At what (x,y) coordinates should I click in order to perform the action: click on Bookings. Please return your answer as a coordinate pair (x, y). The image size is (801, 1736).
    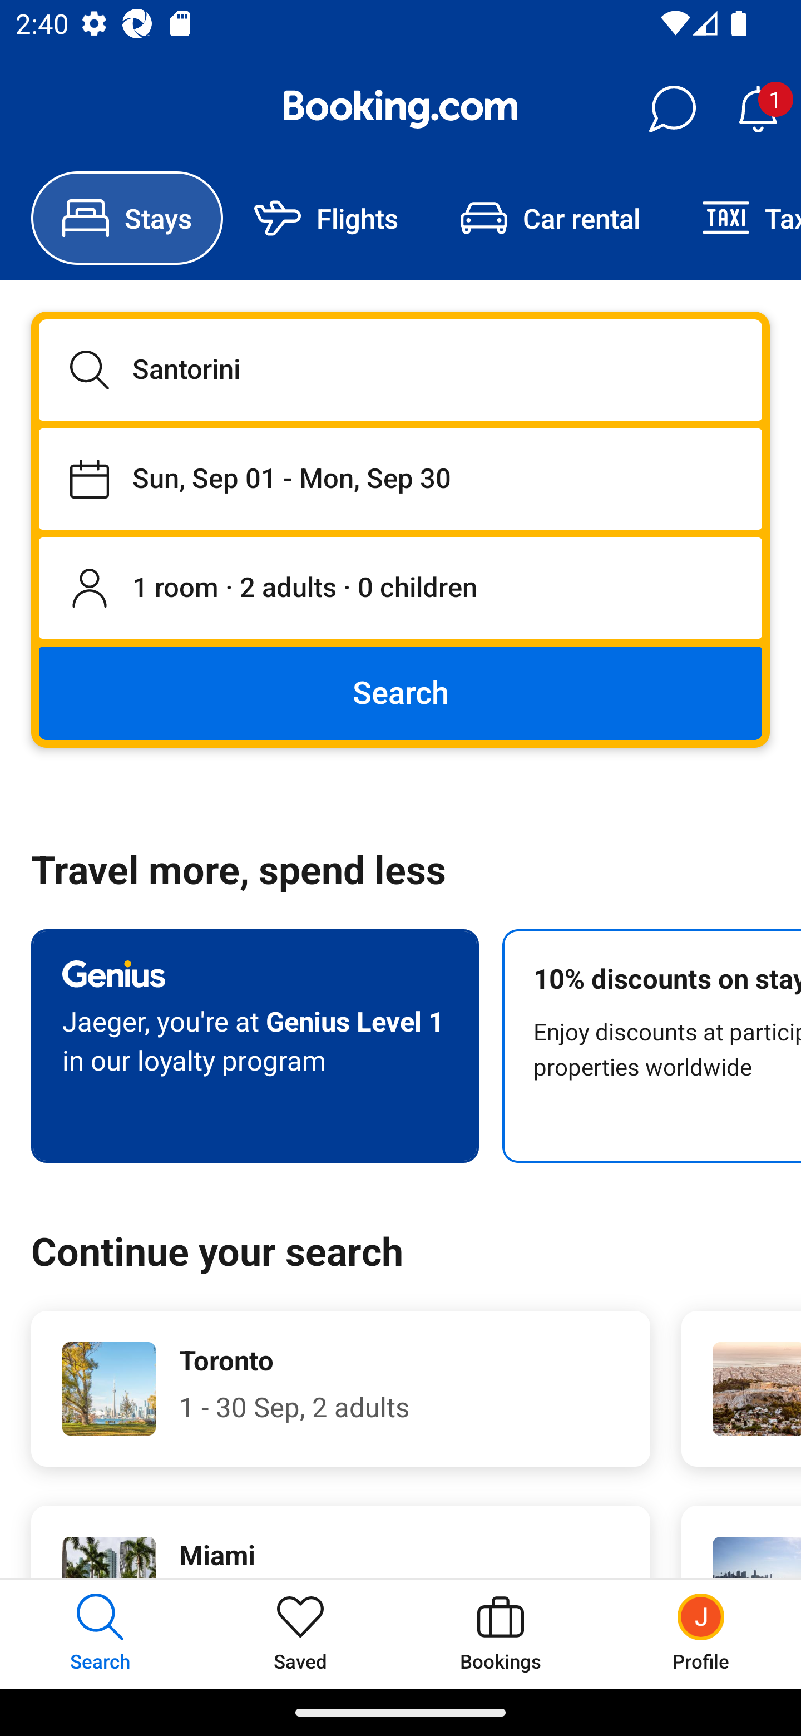
    Looking at the image, I should click on (501, 1634).